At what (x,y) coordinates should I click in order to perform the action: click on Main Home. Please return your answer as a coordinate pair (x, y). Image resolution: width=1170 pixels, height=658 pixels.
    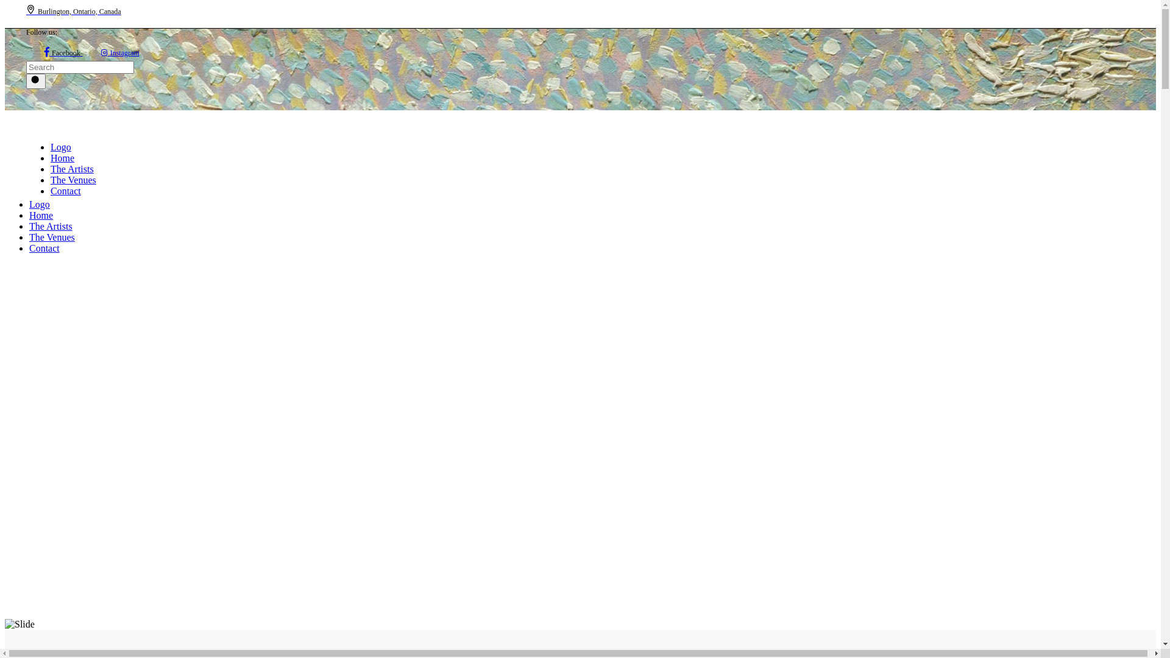
    Looking at the image, I should click on (19, 624).